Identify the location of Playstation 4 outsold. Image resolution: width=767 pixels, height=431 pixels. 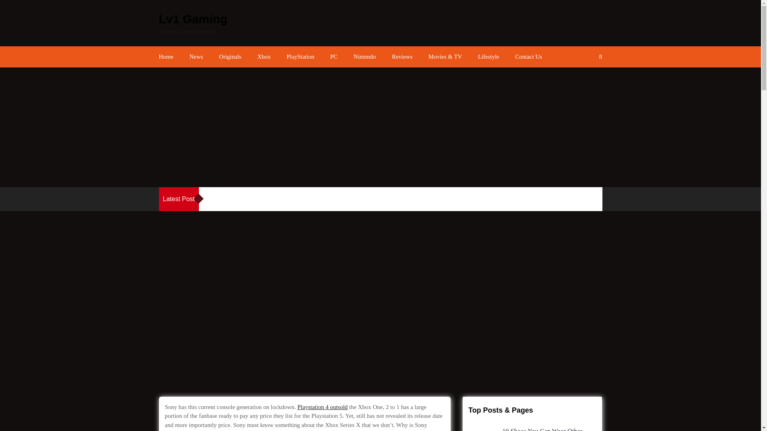
(323, 407).